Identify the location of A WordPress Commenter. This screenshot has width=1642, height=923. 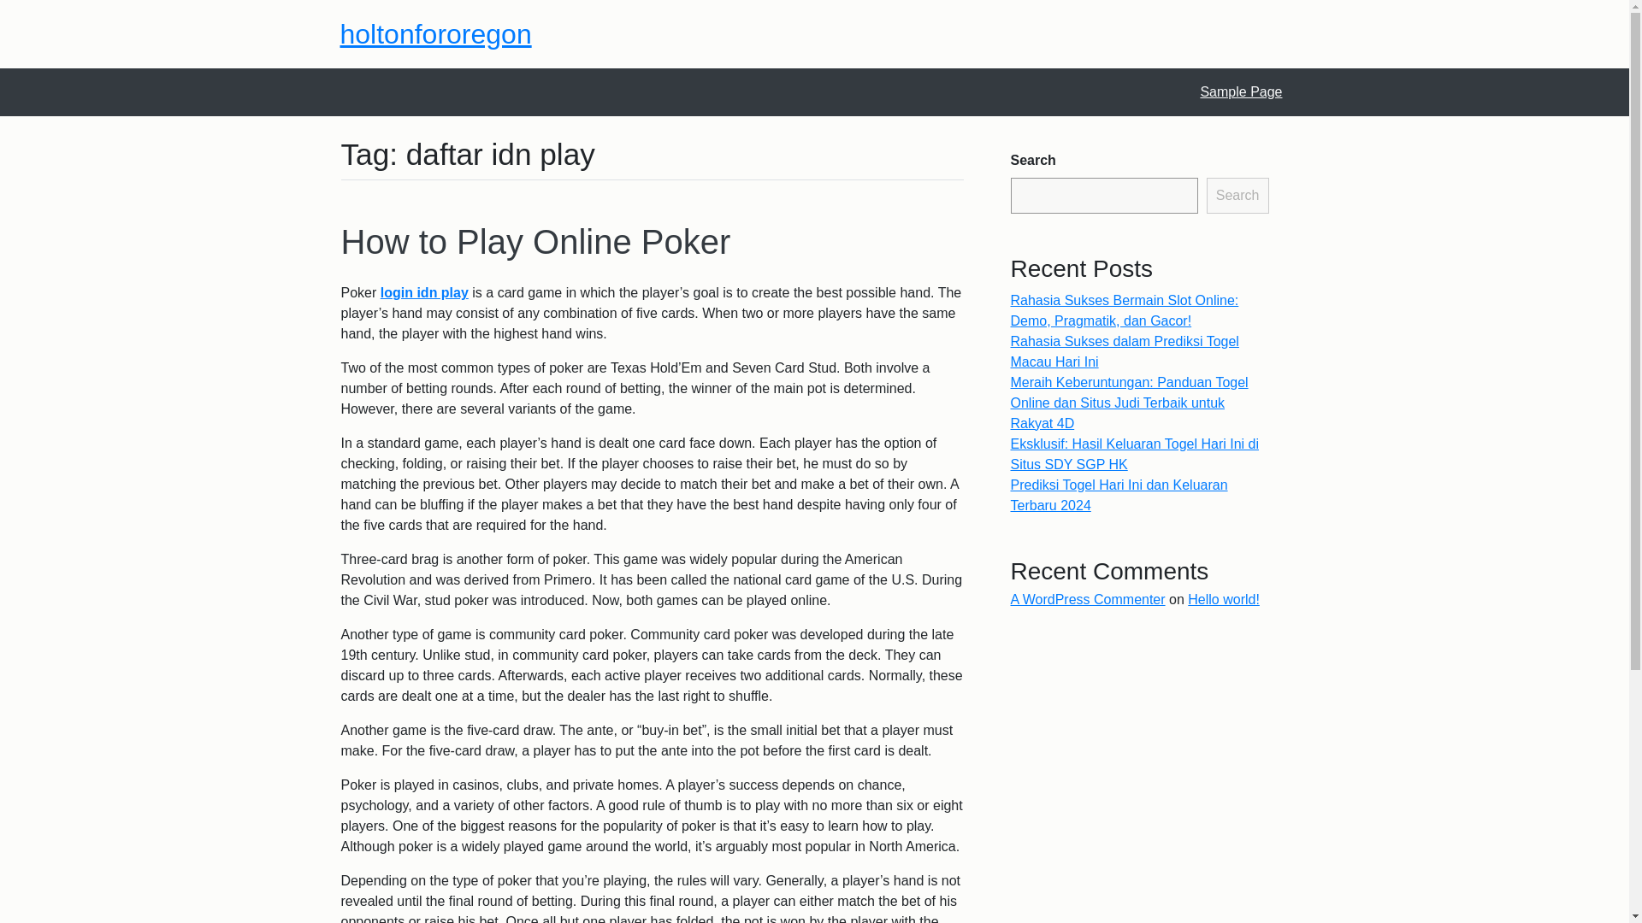
(1088, 599).